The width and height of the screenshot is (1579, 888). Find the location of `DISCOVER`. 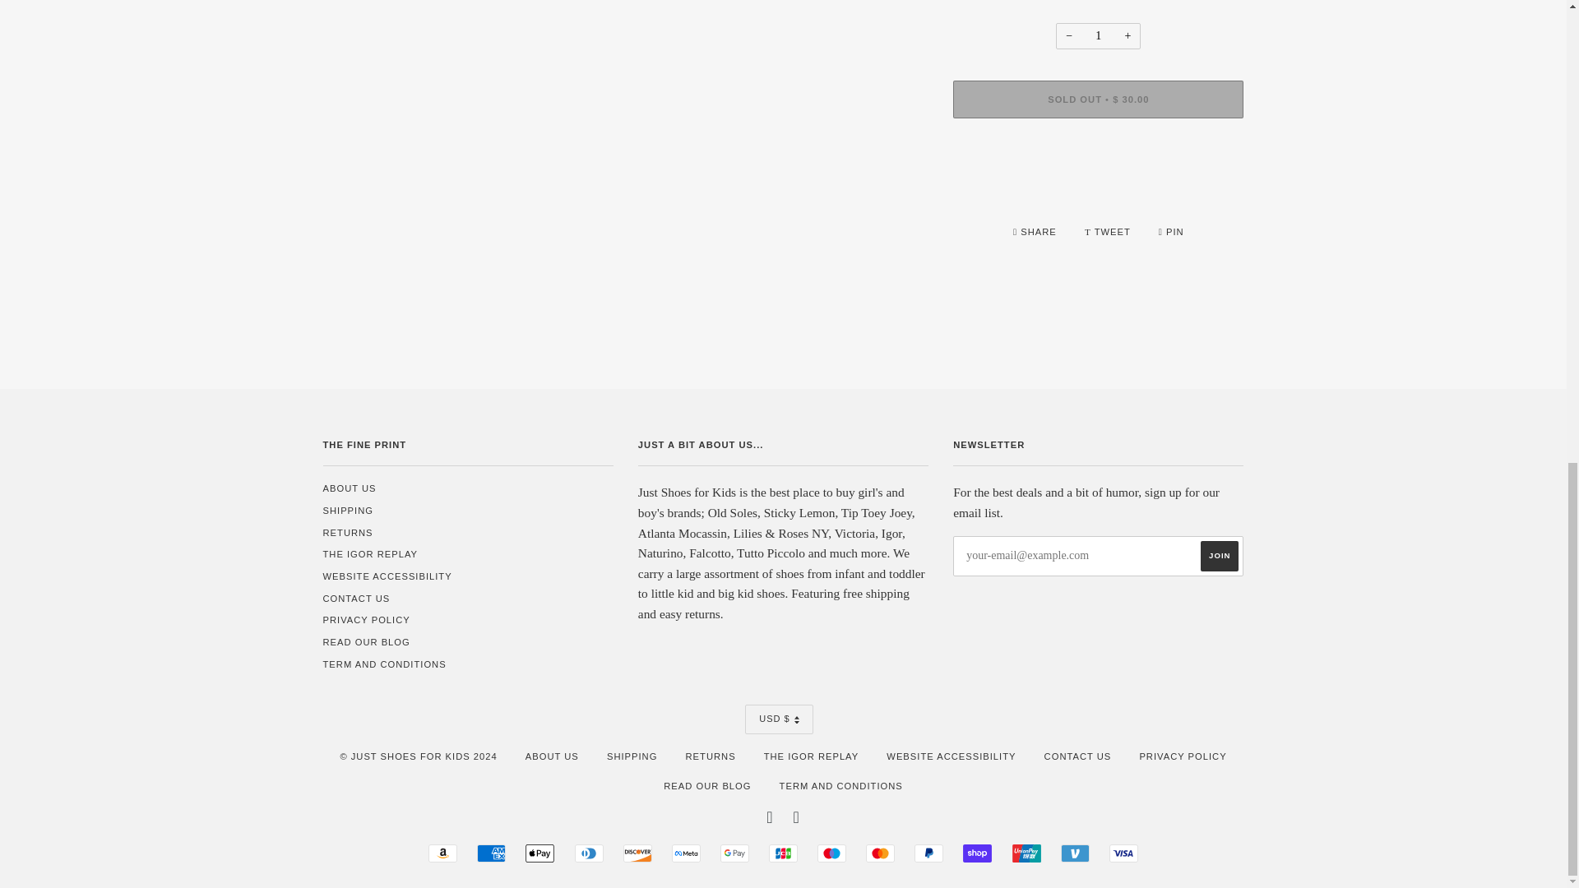

DISCOVER is located at coordinates (637, 853).